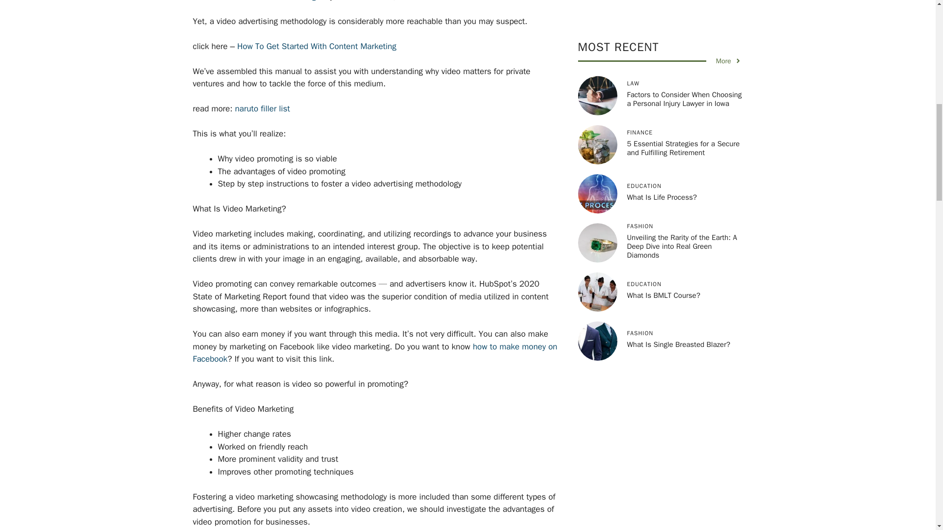  What do you see at coordinates (316, 46) in the screenshot?
I see `How To Get Started With Content Marketing` at bounding box center [316, 46].